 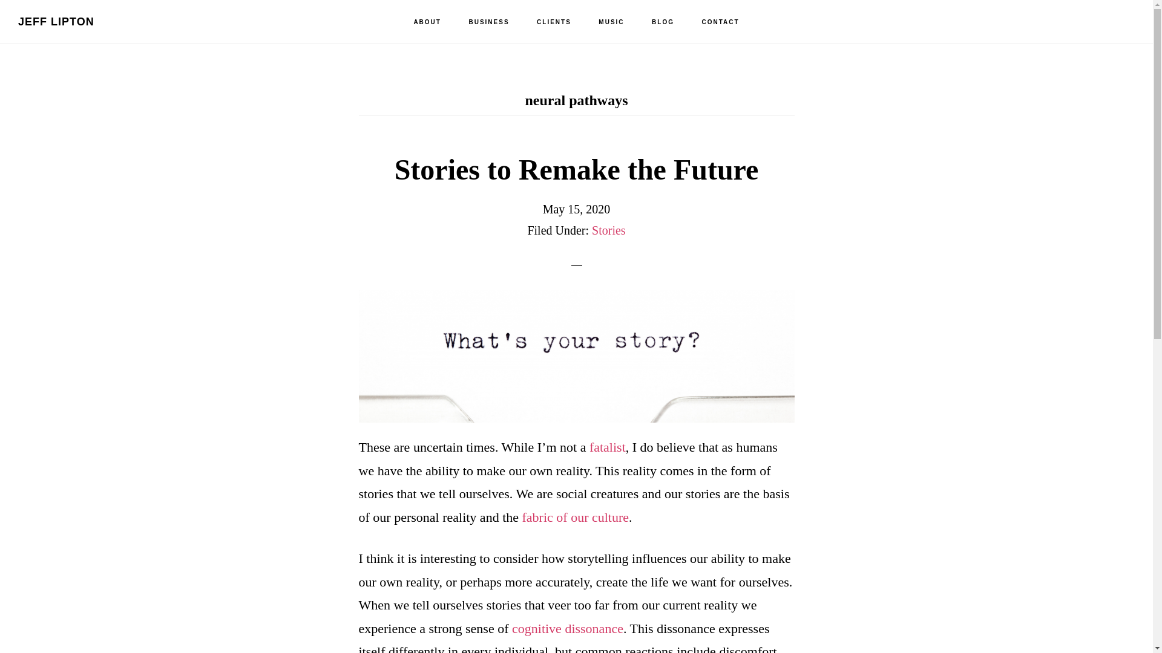 What do you see at coordinates (427, 22) in the screenshot?
I see `ABOUT` at bounding box center [427, 22].